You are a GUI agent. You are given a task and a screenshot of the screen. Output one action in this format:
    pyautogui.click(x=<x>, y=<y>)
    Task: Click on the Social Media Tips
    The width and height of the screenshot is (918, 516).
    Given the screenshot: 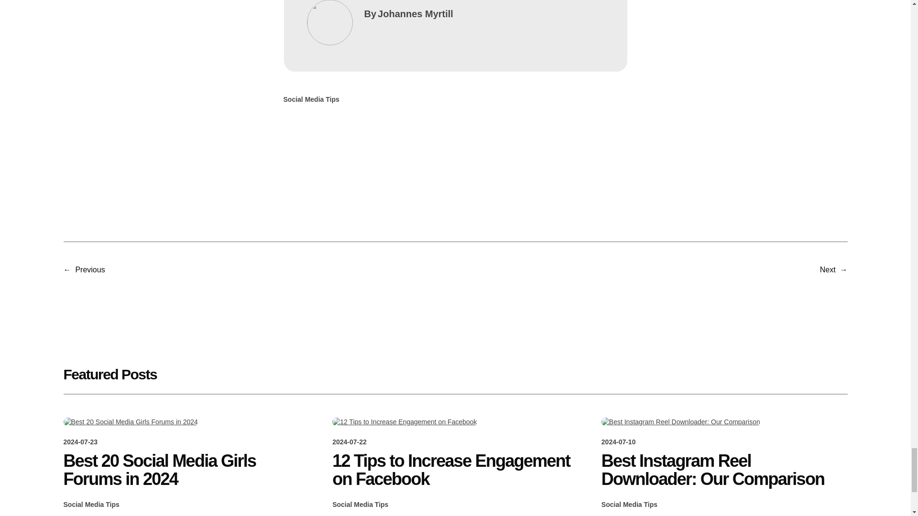 What is the action you would take?
    pyautogui.click(x=91, y=504)
    